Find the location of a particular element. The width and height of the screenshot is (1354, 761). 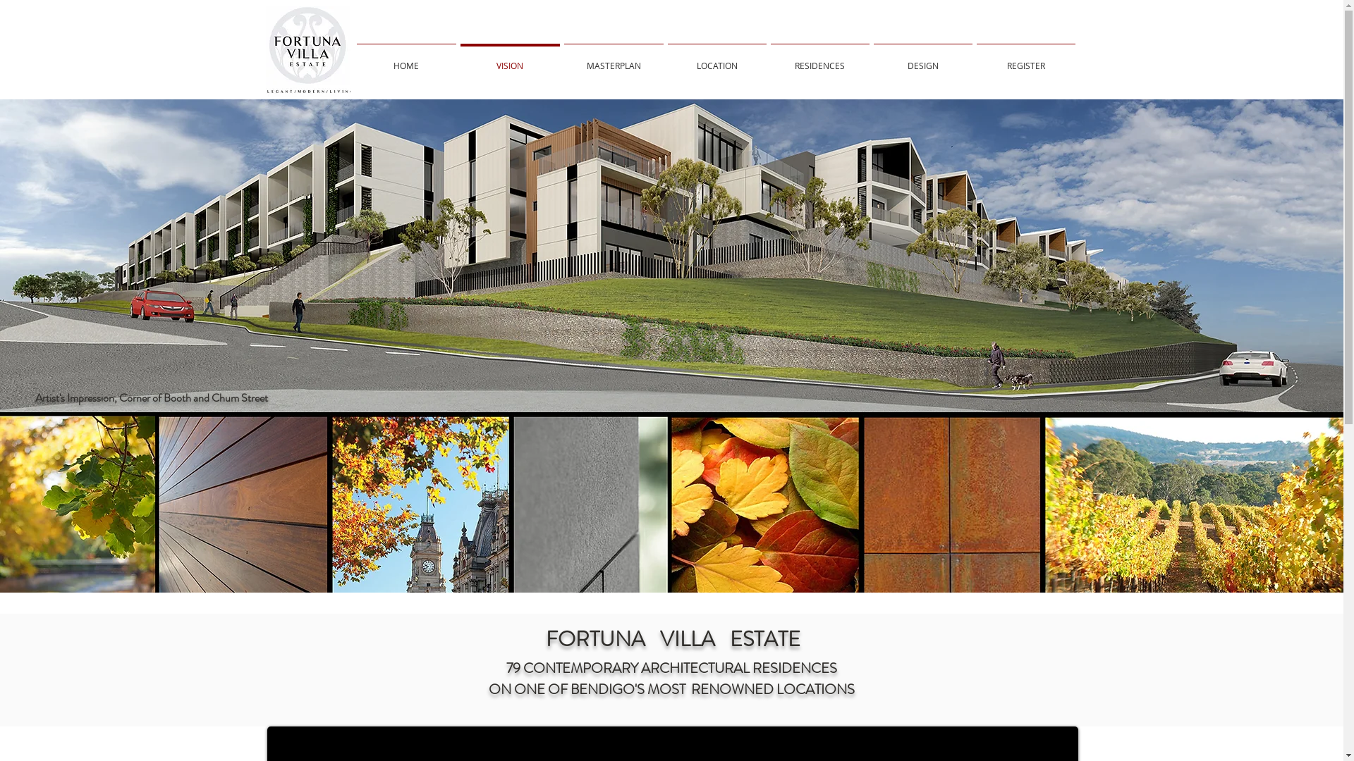

FSE17730 Fortuna Estate_logo_Outline_edited.jpg is located at coordinates (307, 51).